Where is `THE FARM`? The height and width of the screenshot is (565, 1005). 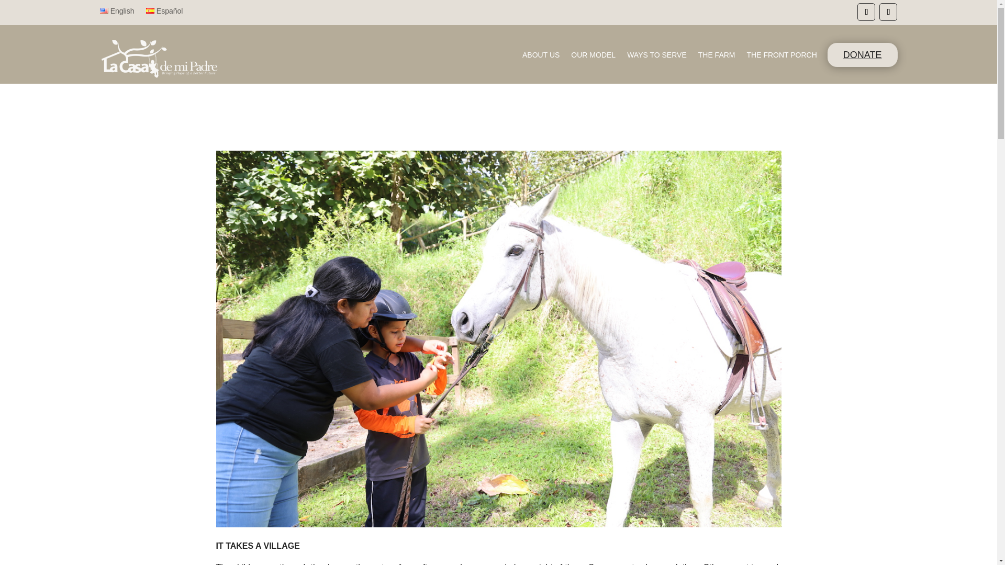
THE FARM is located at coordinates (717, 56).